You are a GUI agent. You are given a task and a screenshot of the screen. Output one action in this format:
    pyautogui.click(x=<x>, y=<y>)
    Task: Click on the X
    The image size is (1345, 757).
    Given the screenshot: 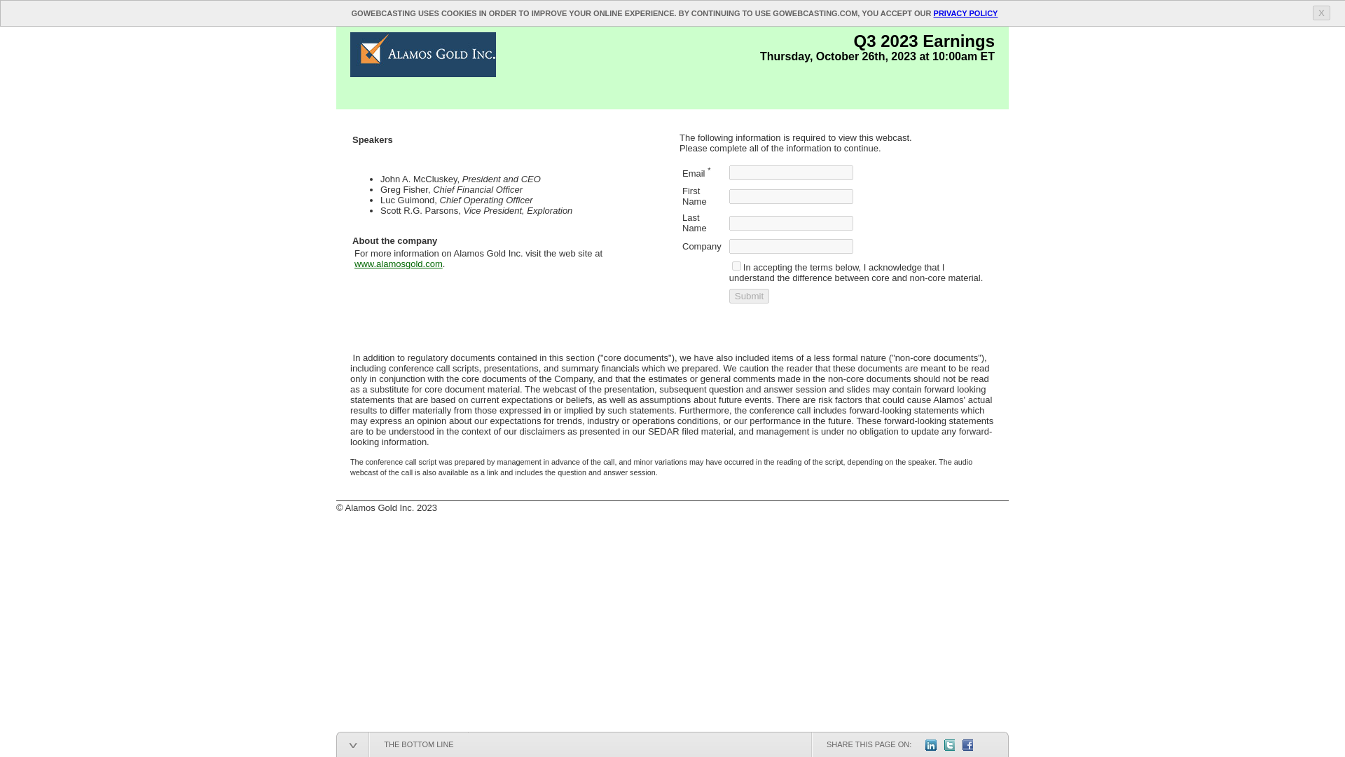 What is the action you would take?
    pyautogui.click(x=1321, y=13)
    